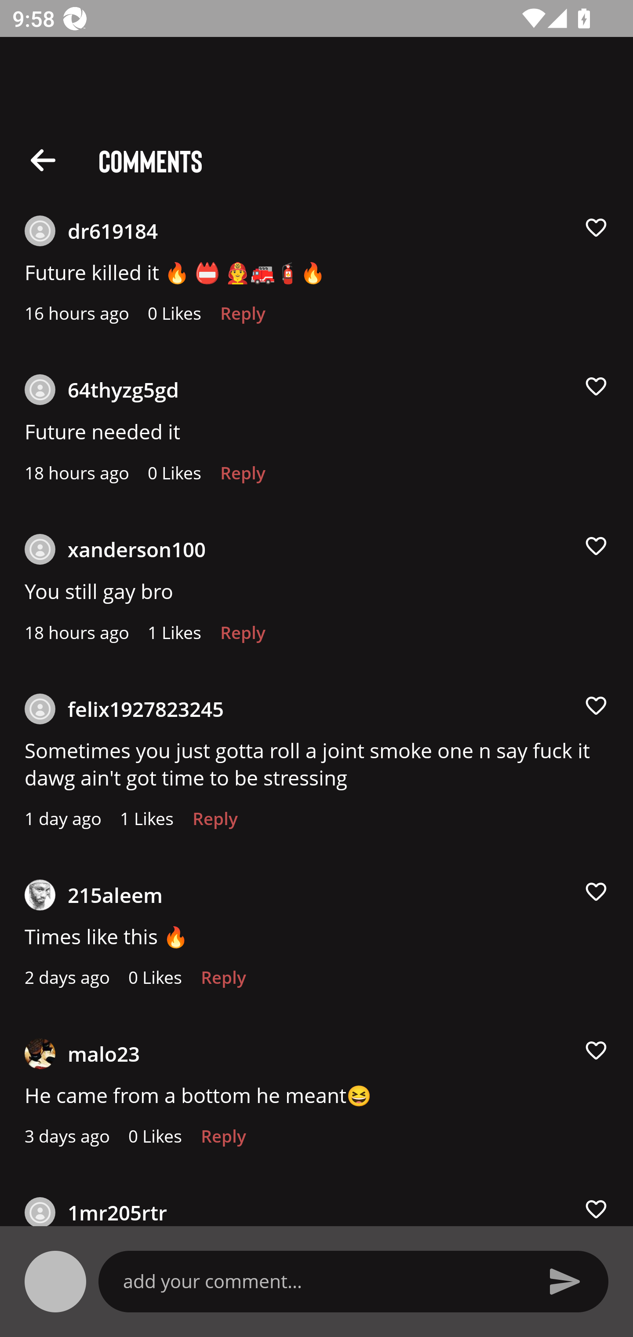  What do you see at coordinates (223, 1140) in the screenshot?
I see `Reply` at bounding box center [223, 1140].